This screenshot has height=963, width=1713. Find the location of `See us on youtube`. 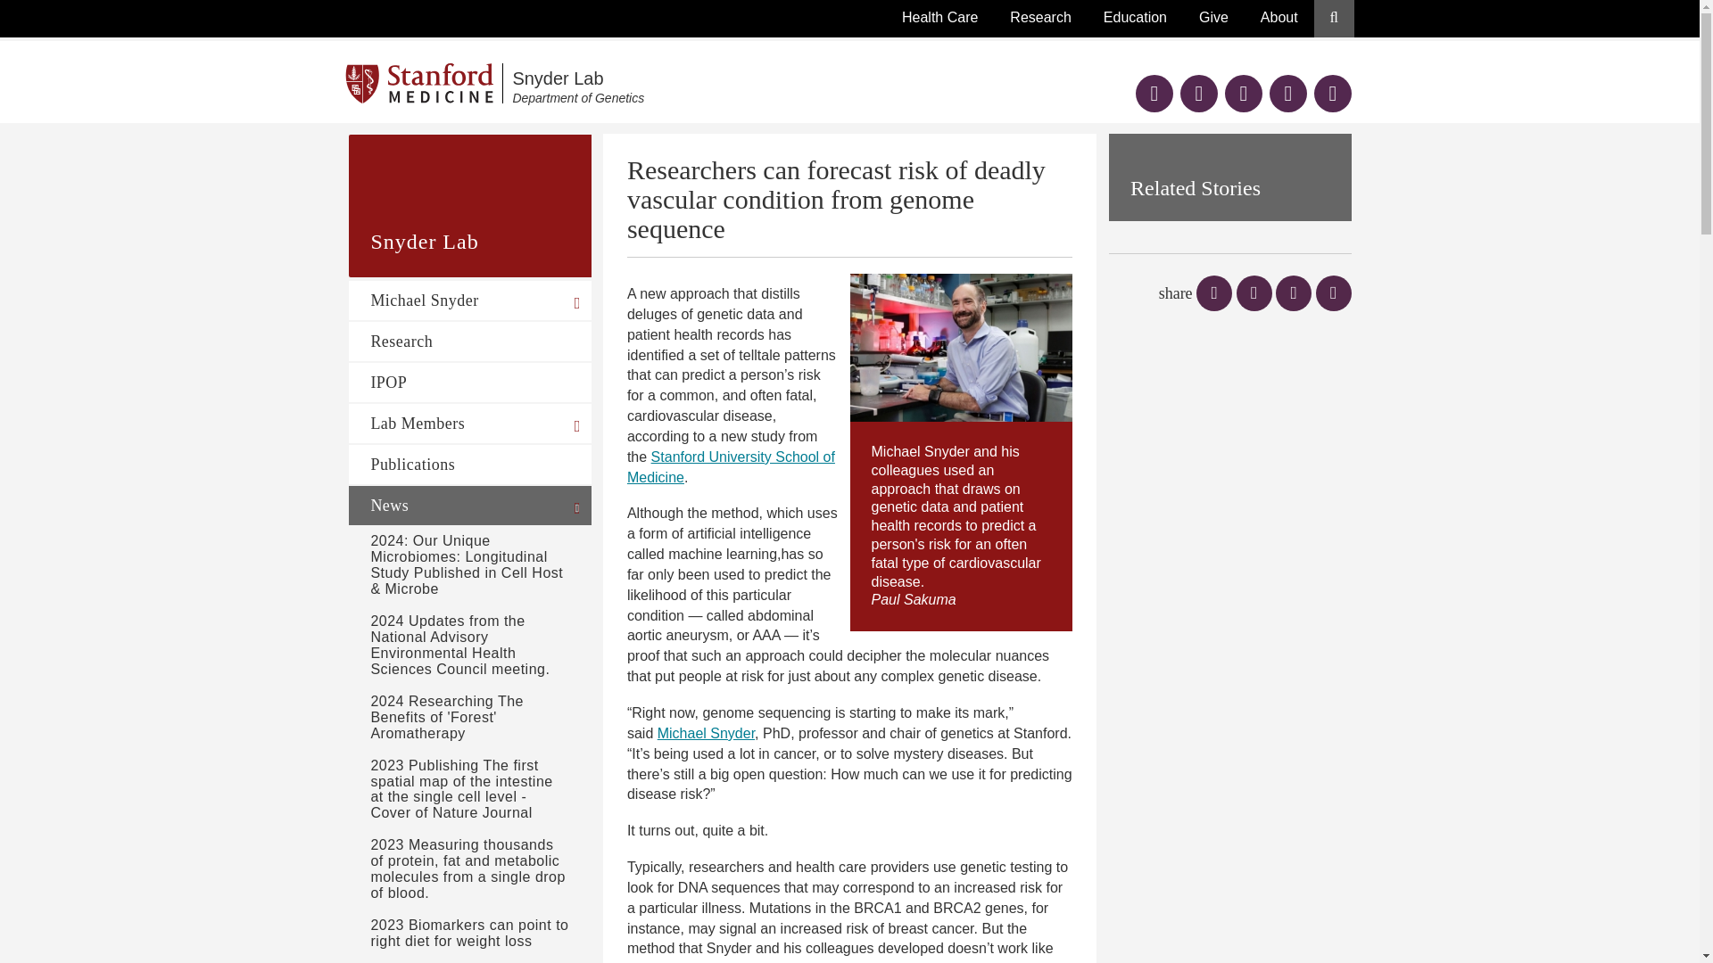

See us on youtube is located at coordinates (1244, 95).